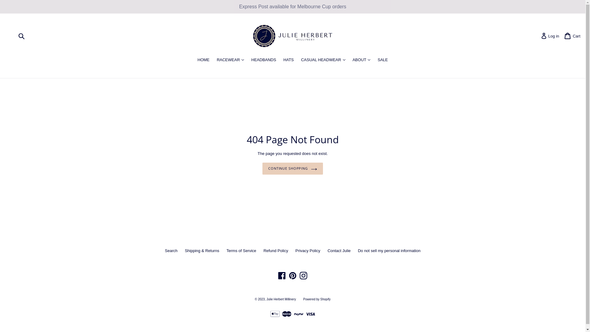 This screenshot has height=332, width=590. What do you see at coordinates (293, 7) in the screenshot?
I see `Express Post available for Melbourne Cup orders` at bounding box center [293, 7].